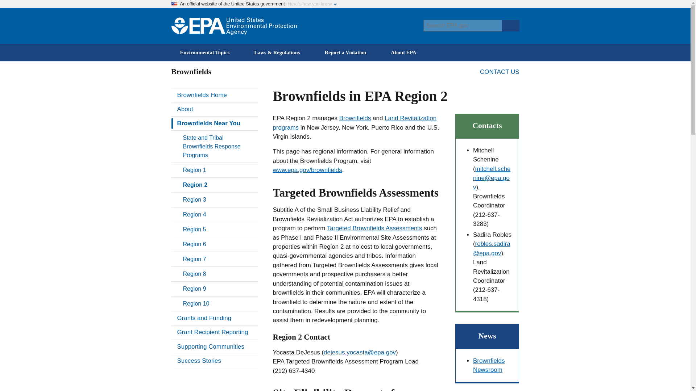 Image resolution: width=696 pixels, height=391 pixels. What do you see at coordinates (349, 52) in the screenshot?
I see `Report a Violation` at bounding box center [349, 52].